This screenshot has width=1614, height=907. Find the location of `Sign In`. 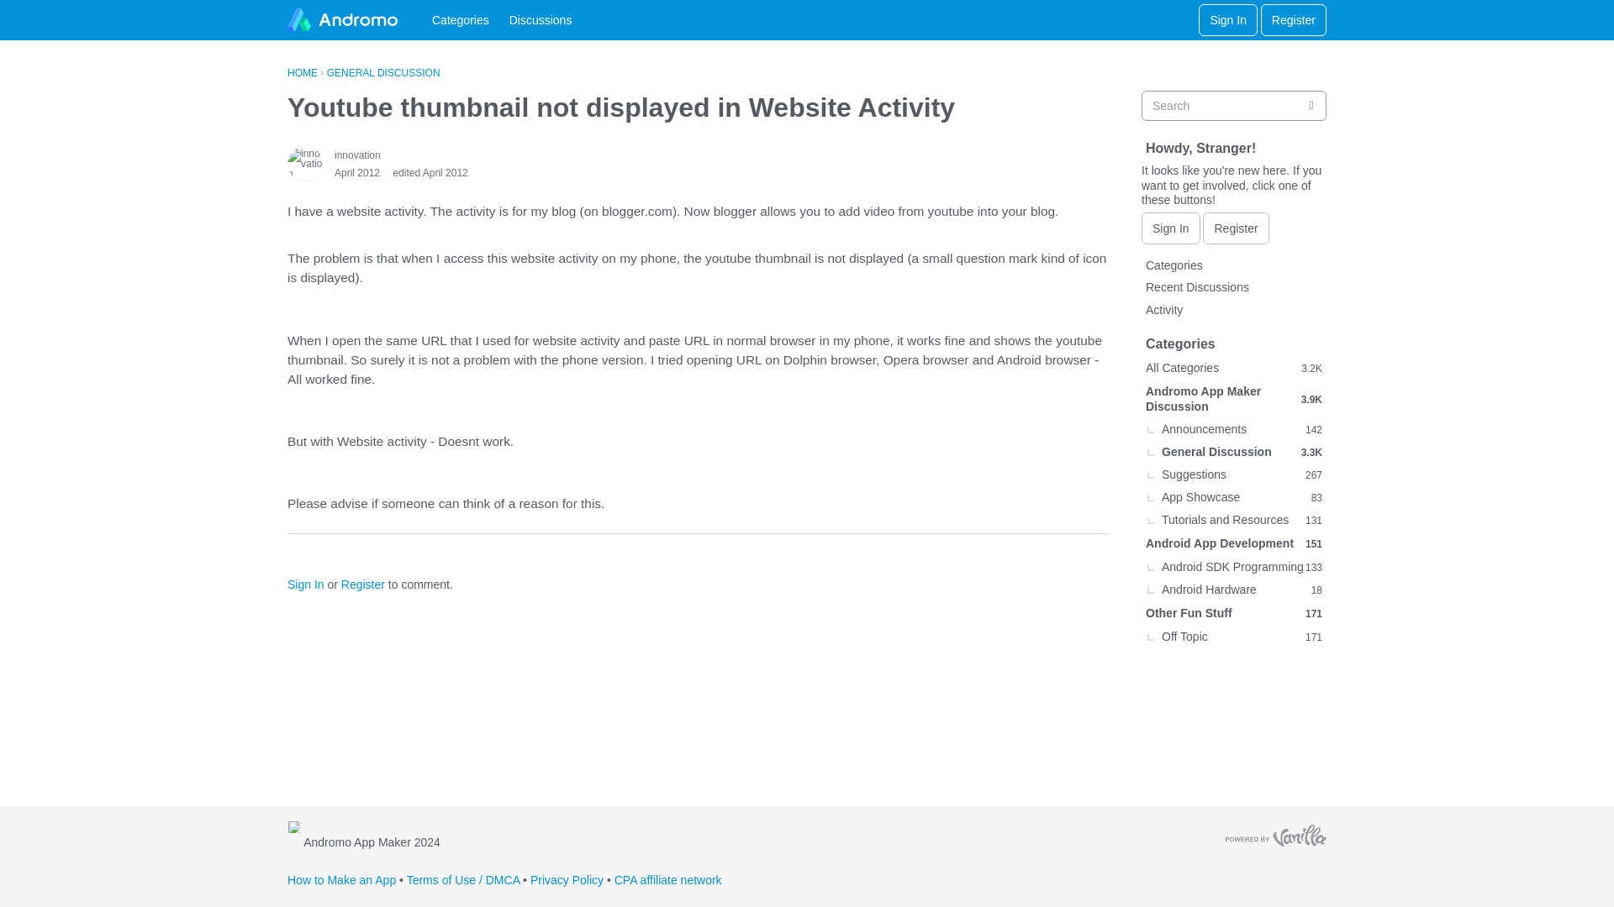

Sign In is located at coordinates (1234, 590).